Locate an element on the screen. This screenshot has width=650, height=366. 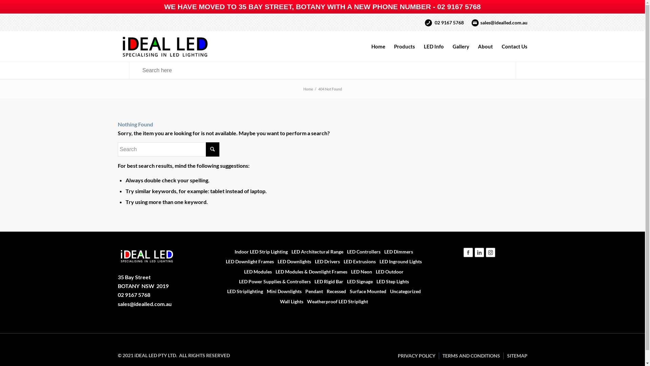
LED Dimmers is located at coordinates (397, 251).